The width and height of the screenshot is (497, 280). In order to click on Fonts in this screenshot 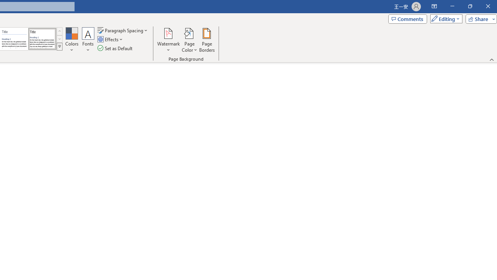, I will do `click(88, 40)`.